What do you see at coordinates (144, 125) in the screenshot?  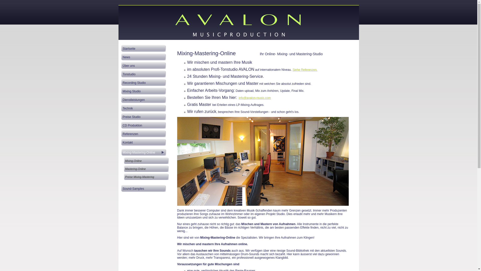 I see `CD Produktion` at bounding box center [144, 125].